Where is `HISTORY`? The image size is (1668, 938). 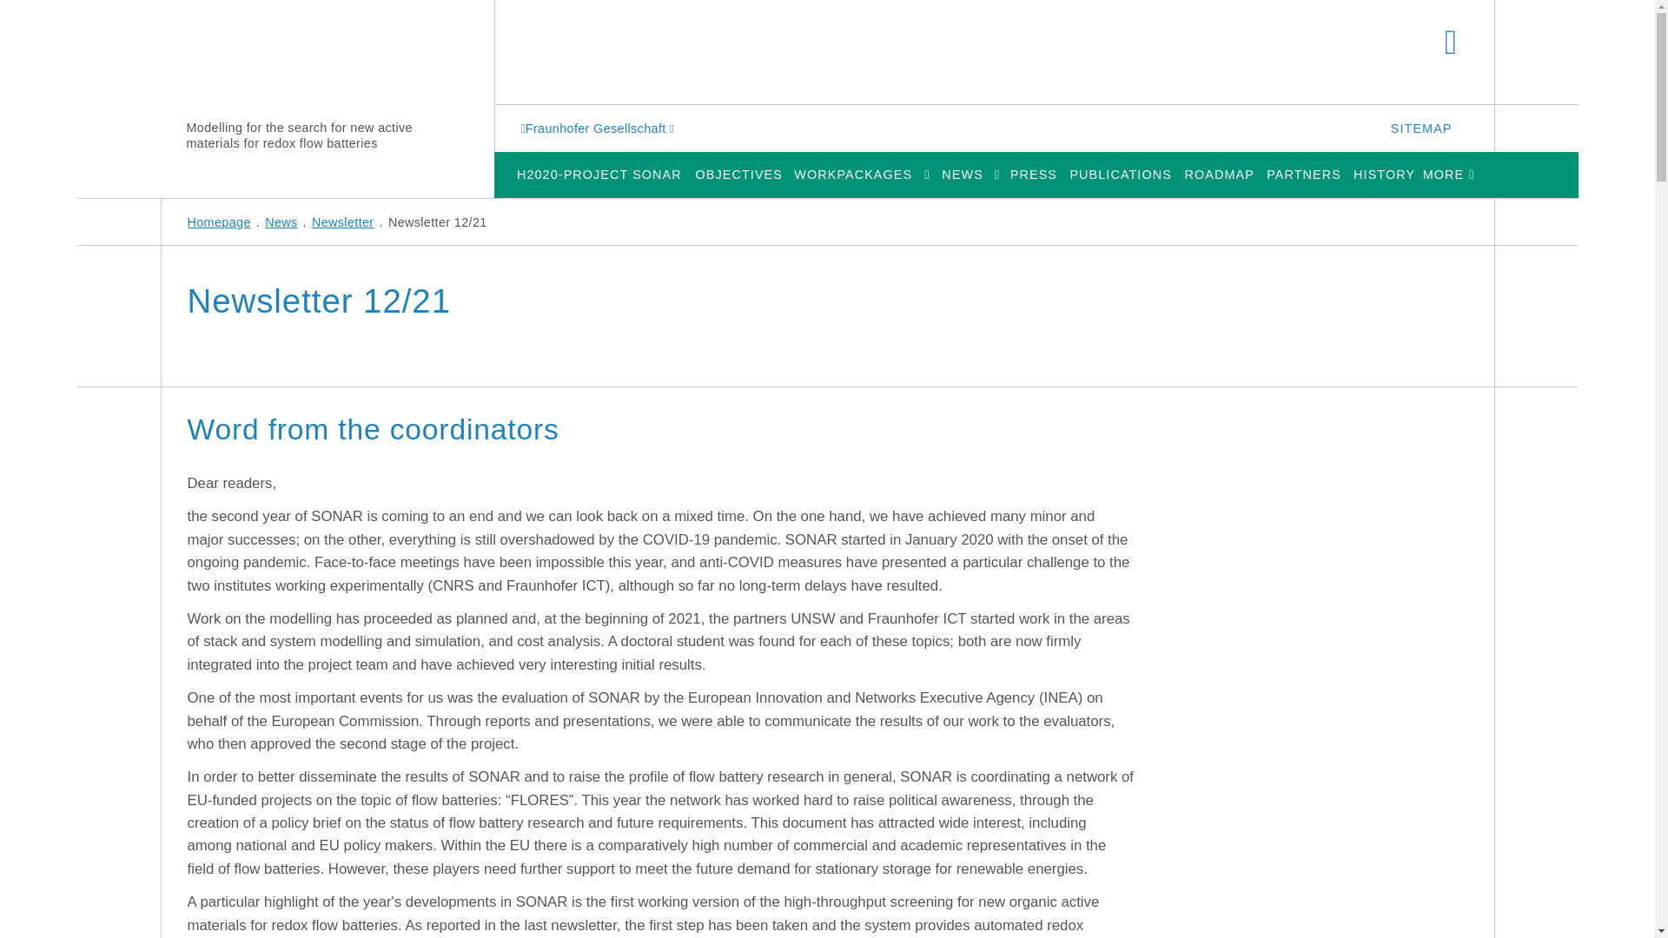
HISTORY is located at coordinates (1384, 174).